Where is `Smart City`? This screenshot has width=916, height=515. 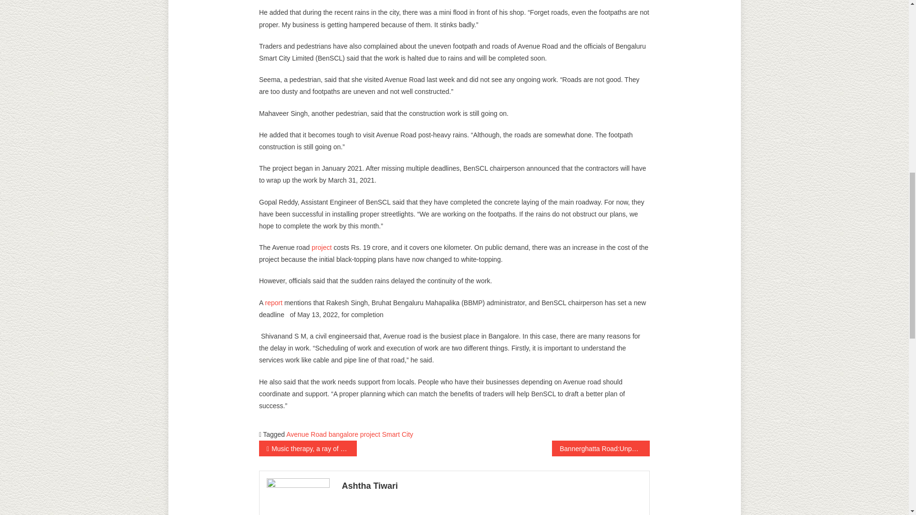
Smart City is located at coordinates (397, 434).